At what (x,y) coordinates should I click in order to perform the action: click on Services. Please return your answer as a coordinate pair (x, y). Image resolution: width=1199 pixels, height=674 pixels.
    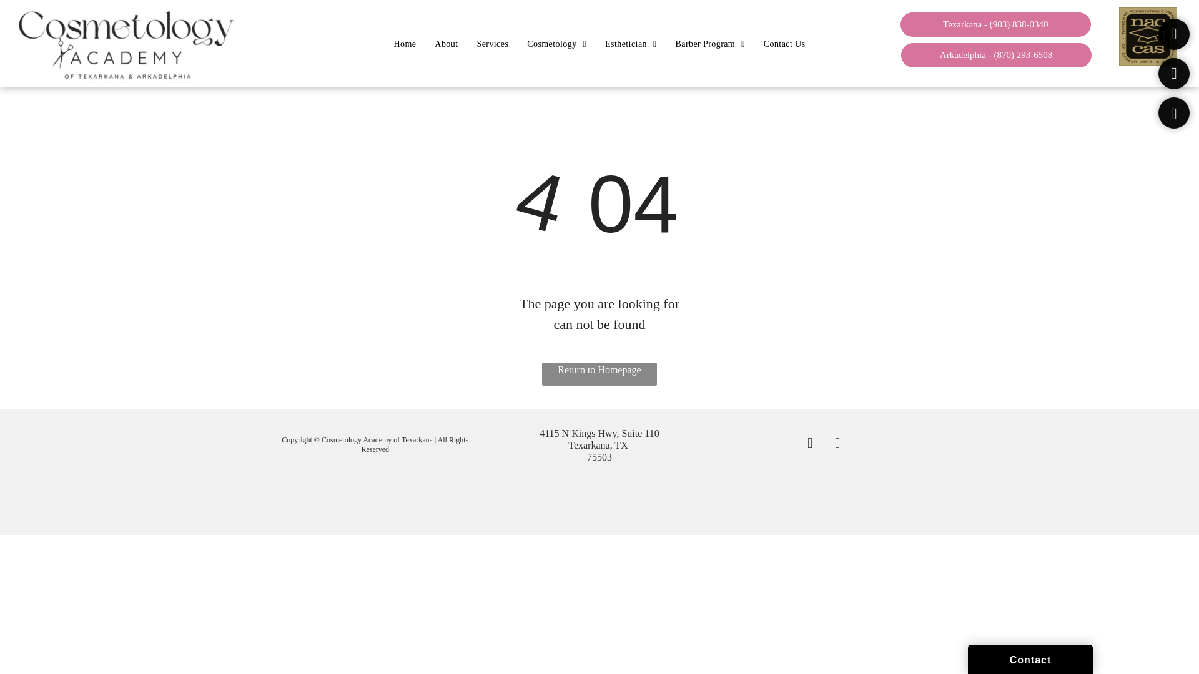
    Looking at the image, I should click on (492, 44).